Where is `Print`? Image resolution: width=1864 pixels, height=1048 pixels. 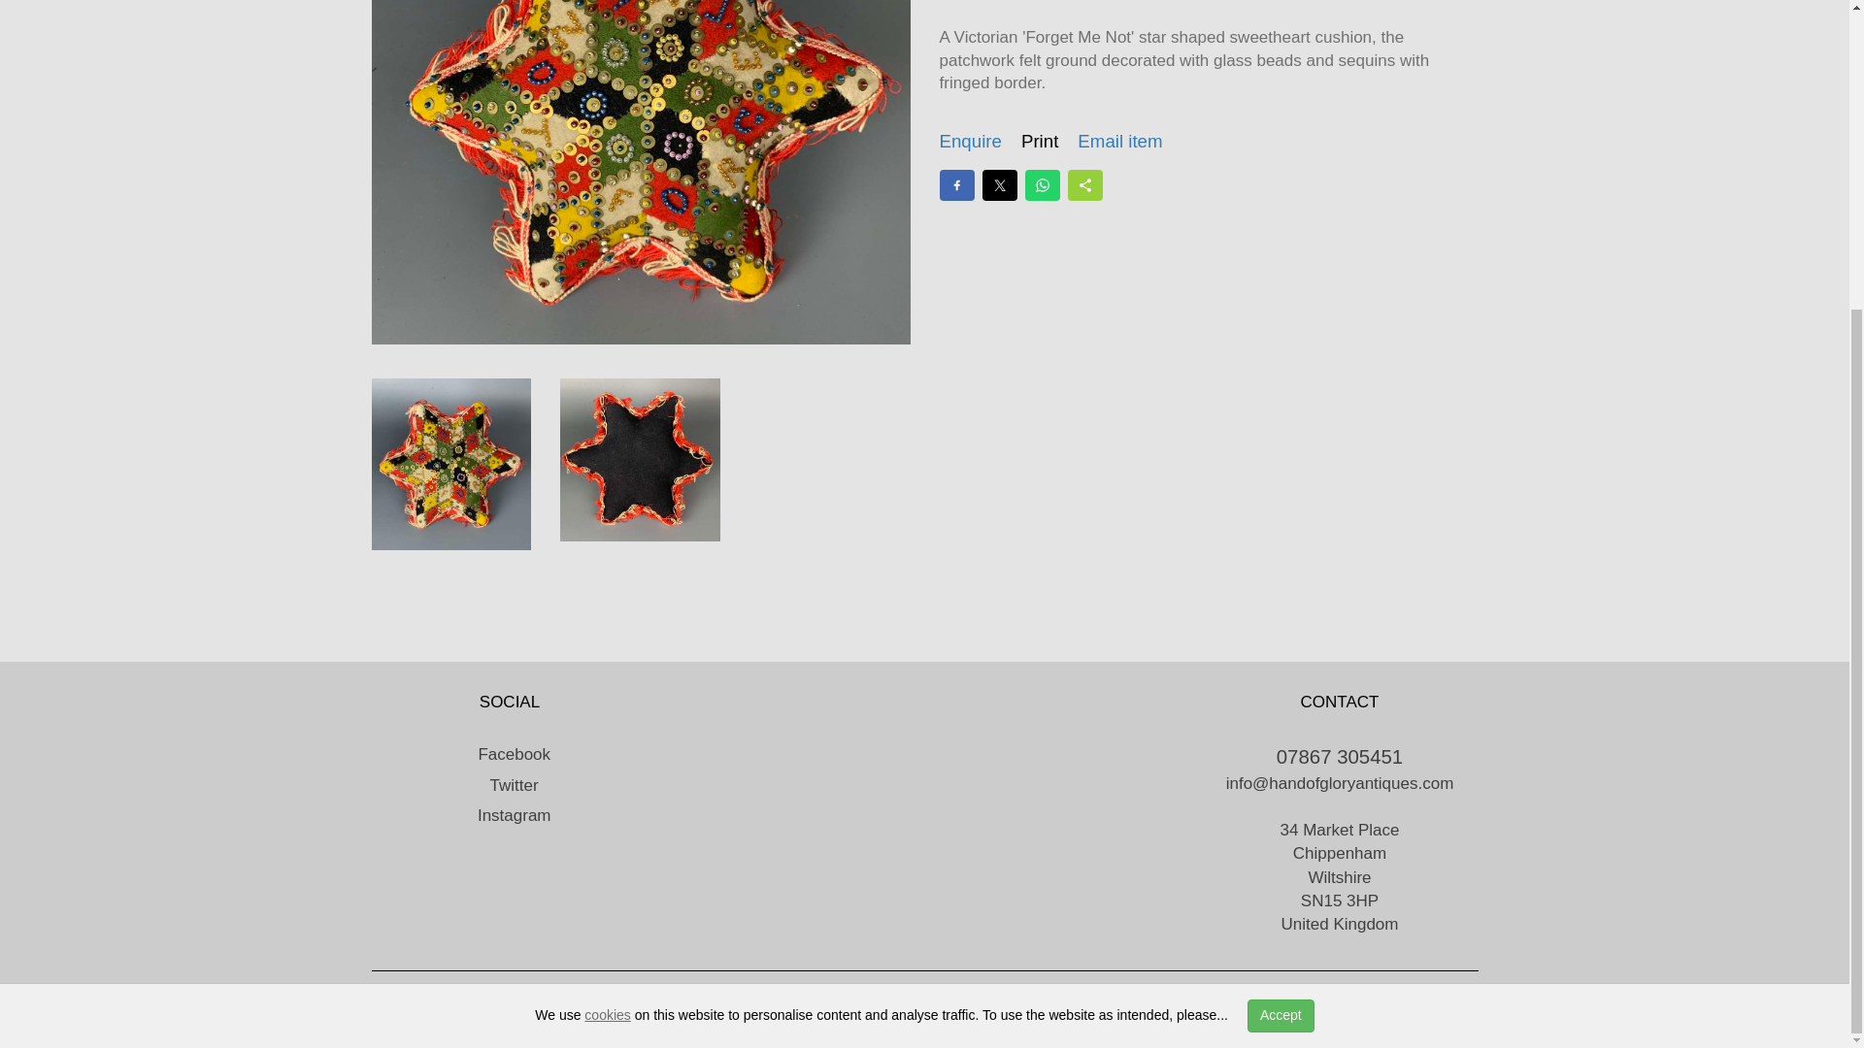 Print is located at coordinates (1040, 142).